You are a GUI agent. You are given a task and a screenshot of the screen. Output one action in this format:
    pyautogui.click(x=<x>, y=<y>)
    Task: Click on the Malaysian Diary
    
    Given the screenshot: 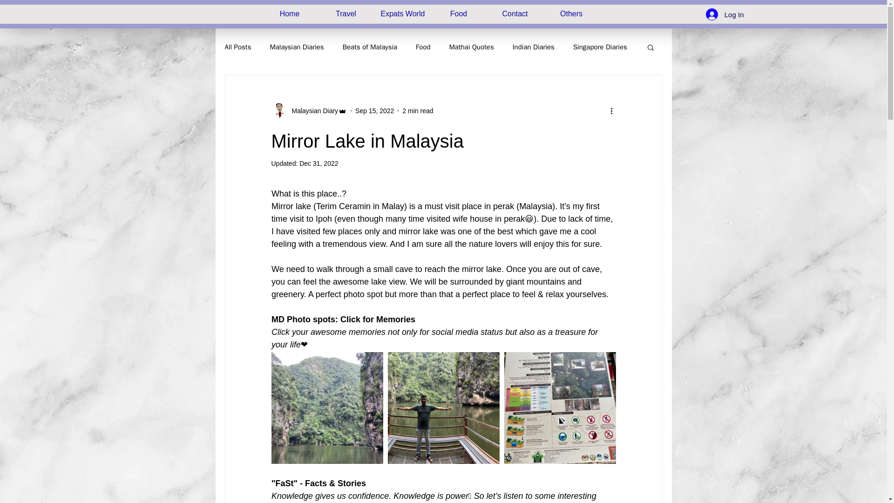 What is the action you would take?
    pyautogui.click(x=308, y=111)
    